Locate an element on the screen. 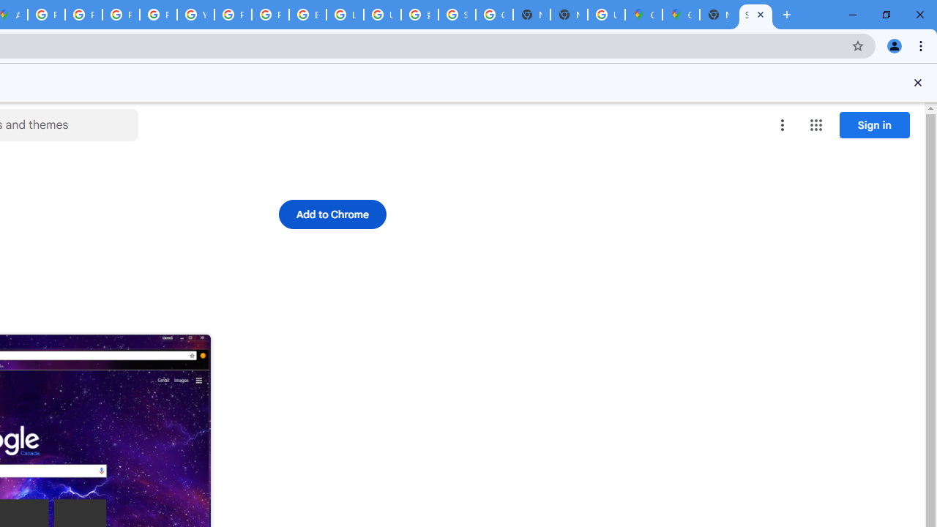 The image size is (937, 527). Google Maps is located at coordinates (681, 15).